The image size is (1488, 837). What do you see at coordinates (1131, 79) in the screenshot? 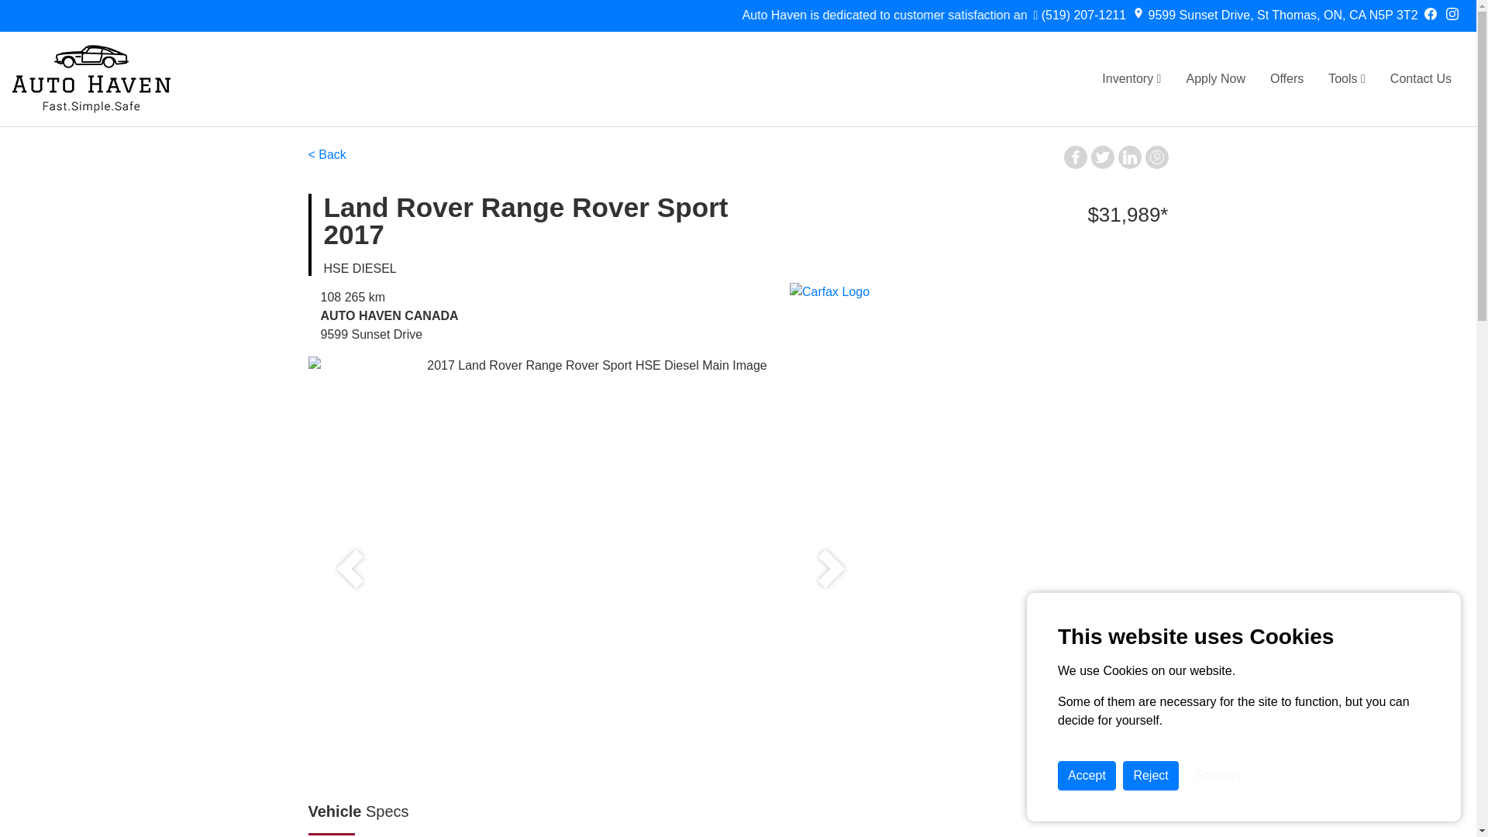
I see `Inventory` at bounding box center [1131, 79].